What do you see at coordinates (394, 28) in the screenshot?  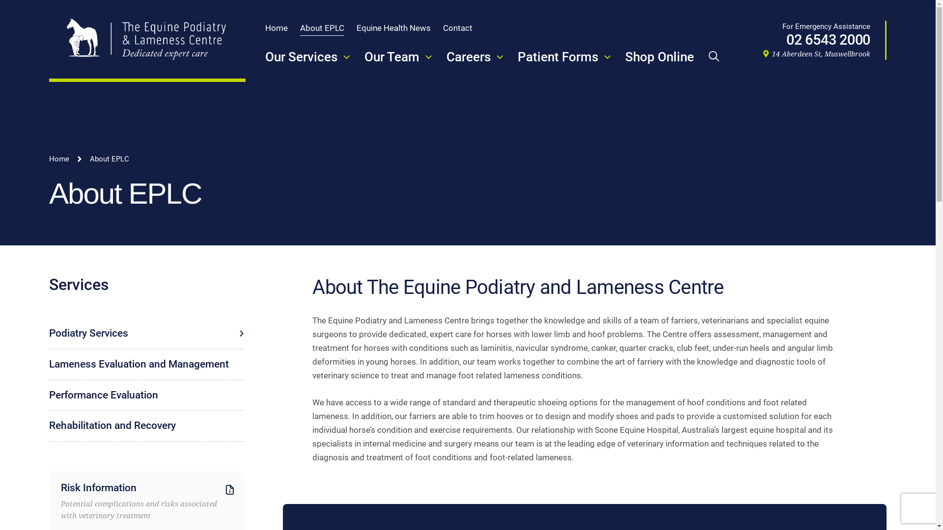 I see `Equine Health News` at bounding box center [394, 28].